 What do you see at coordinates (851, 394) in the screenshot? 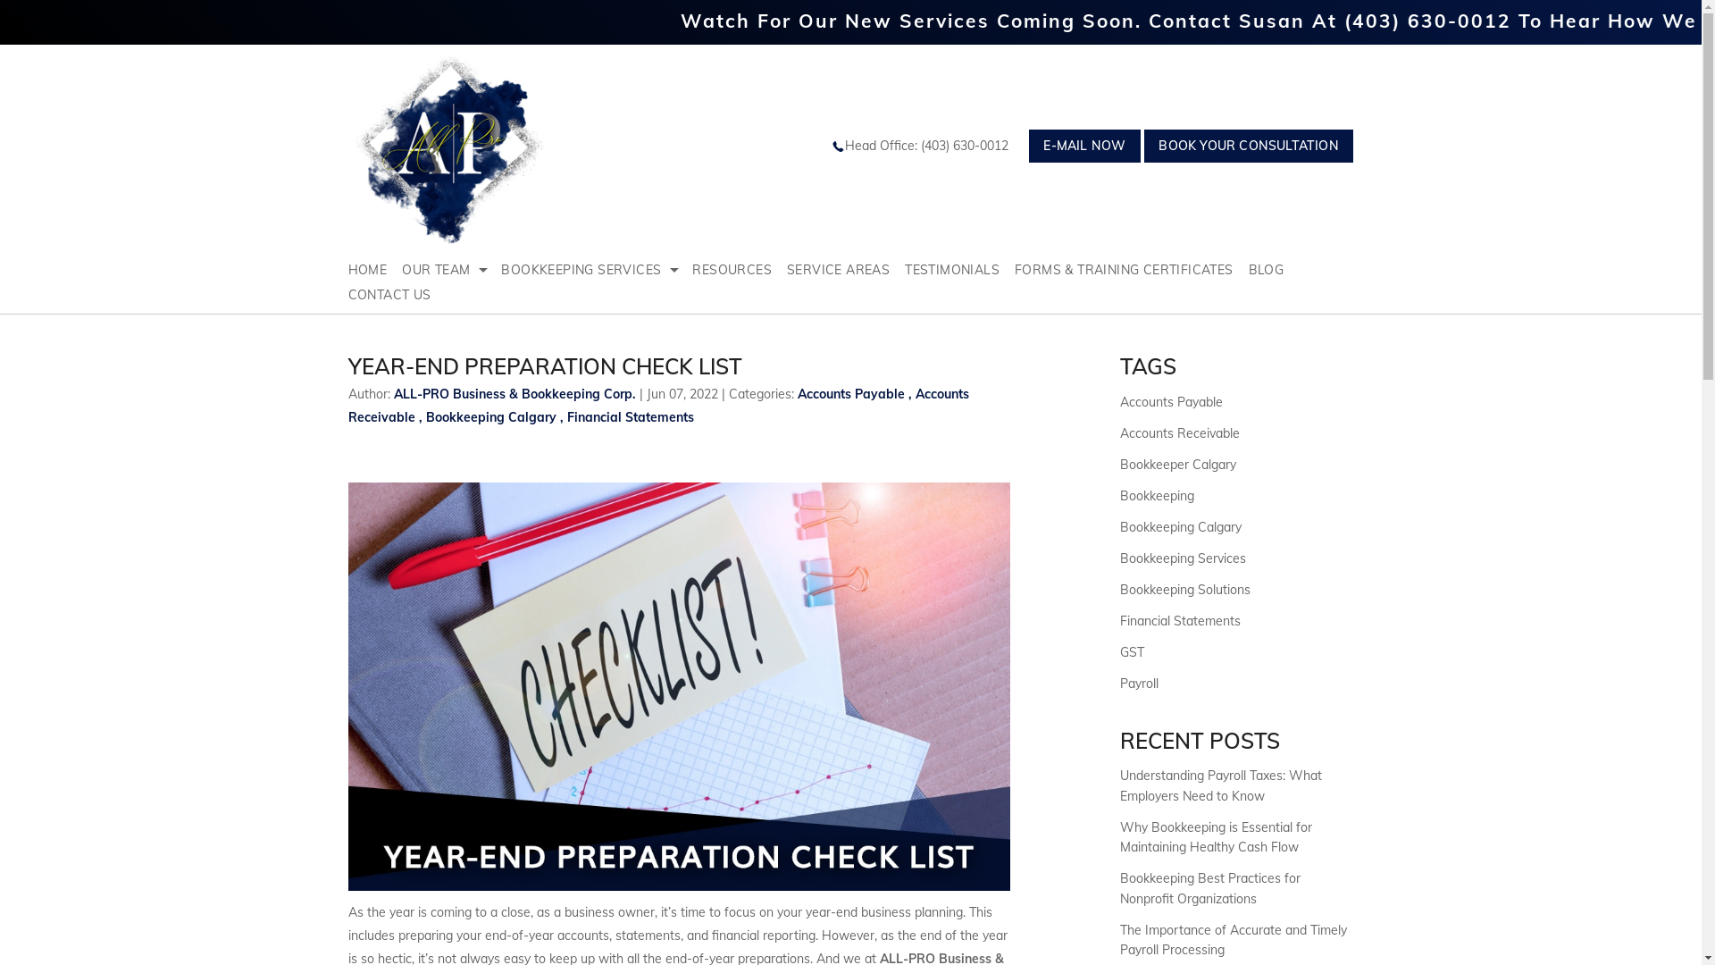
I see `Accounts Payable` at bounding box center [851, 394].